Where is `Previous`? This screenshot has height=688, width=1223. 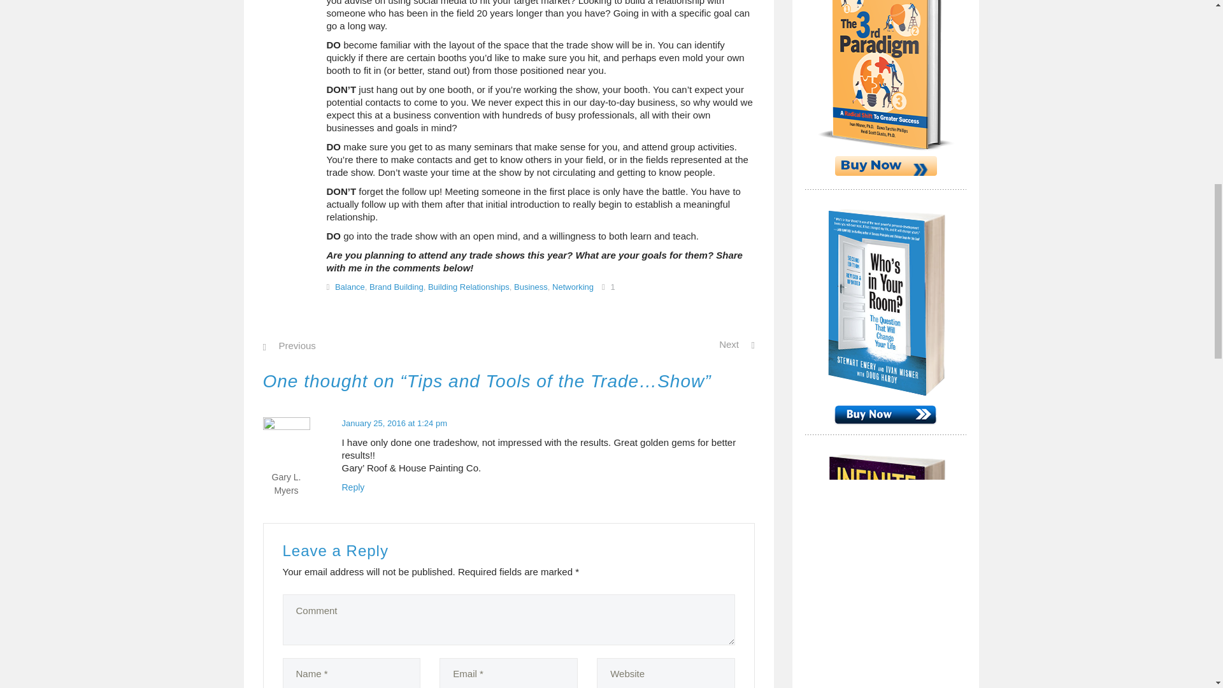
Previous is located at coordinates (289, 345).